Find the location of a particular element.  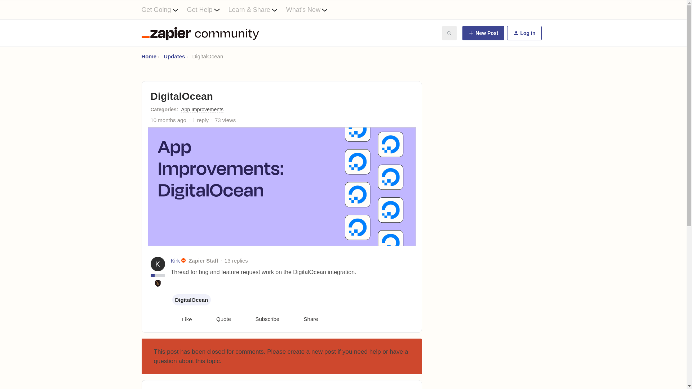

Home is located at coordinates (148, 56).